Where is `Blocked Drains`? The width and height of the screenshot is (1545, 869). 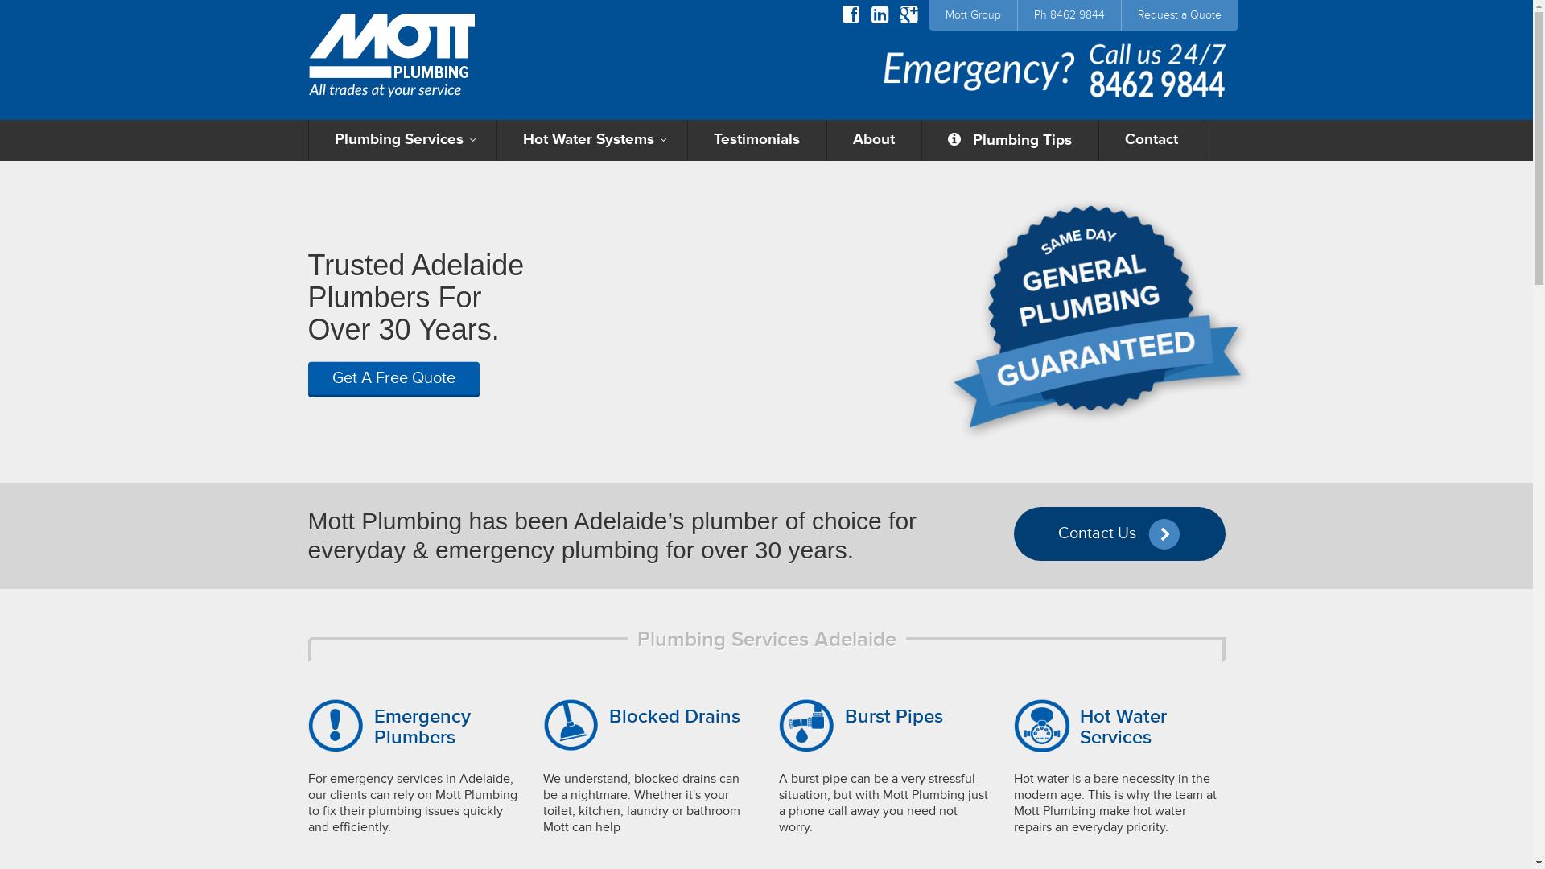
Blocked Drains is located at coordinates (674, 716).